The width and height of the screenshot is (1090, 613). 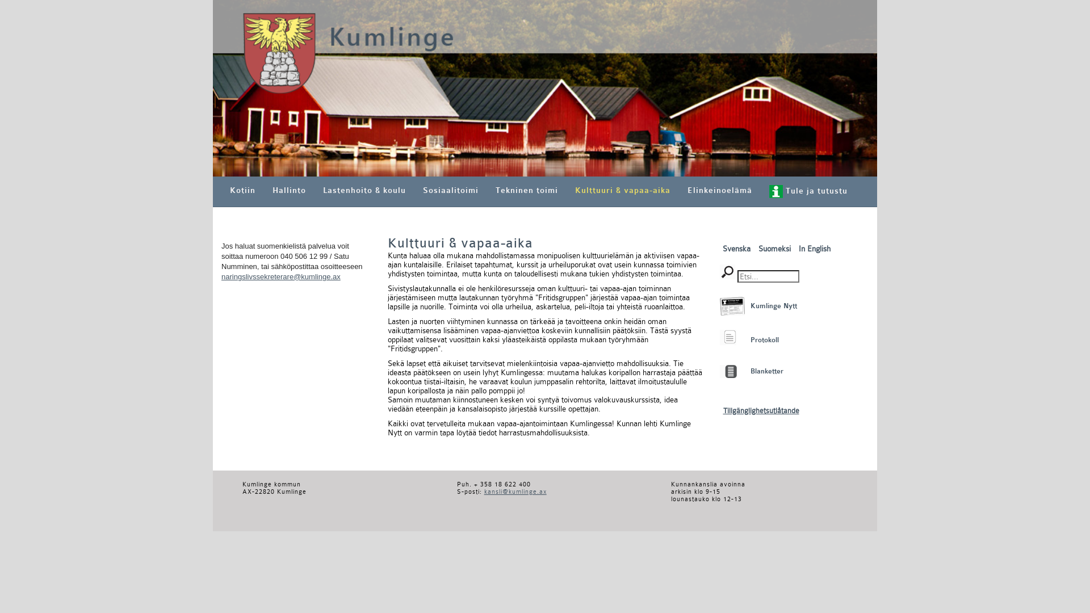 I want to click on Tekninen toimi, so click(x=527, y=191).